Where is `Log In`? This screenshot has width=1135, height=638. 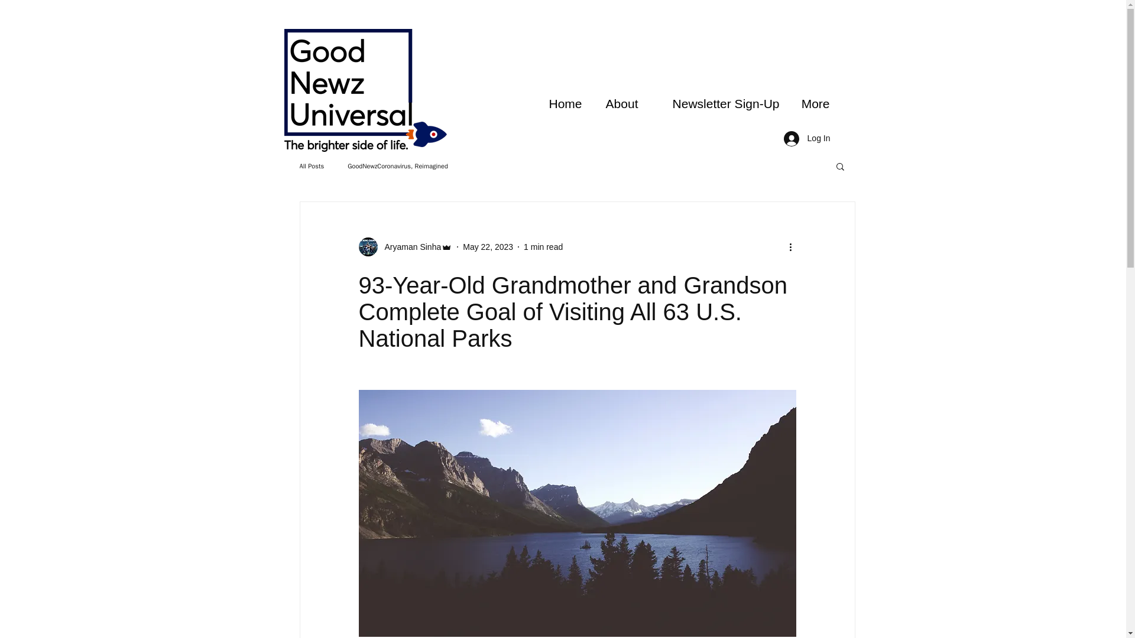
Log In is located at coordinates (806, 138).